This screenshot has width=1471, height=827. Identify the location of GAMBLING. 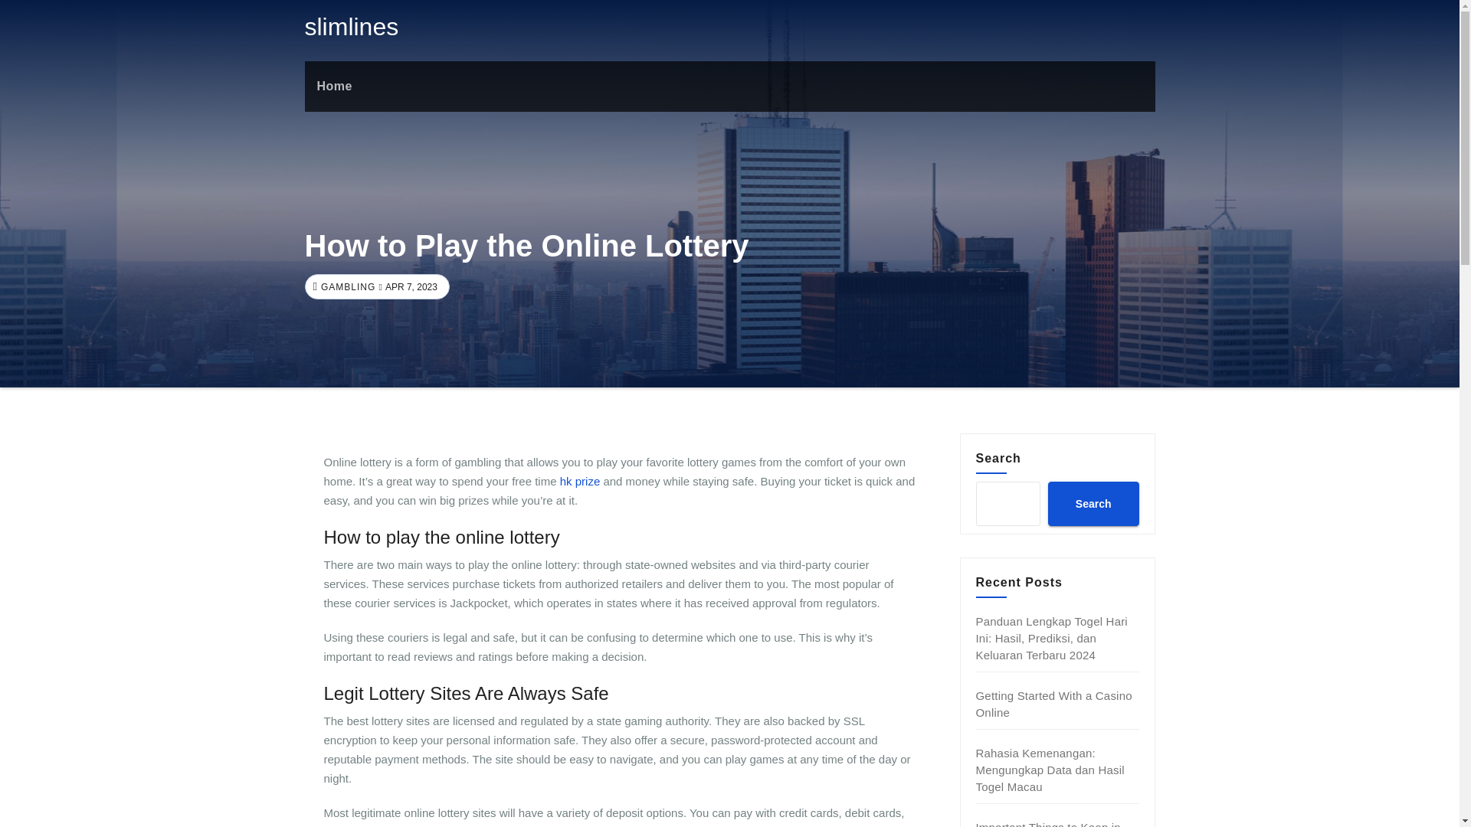
(346, 287).